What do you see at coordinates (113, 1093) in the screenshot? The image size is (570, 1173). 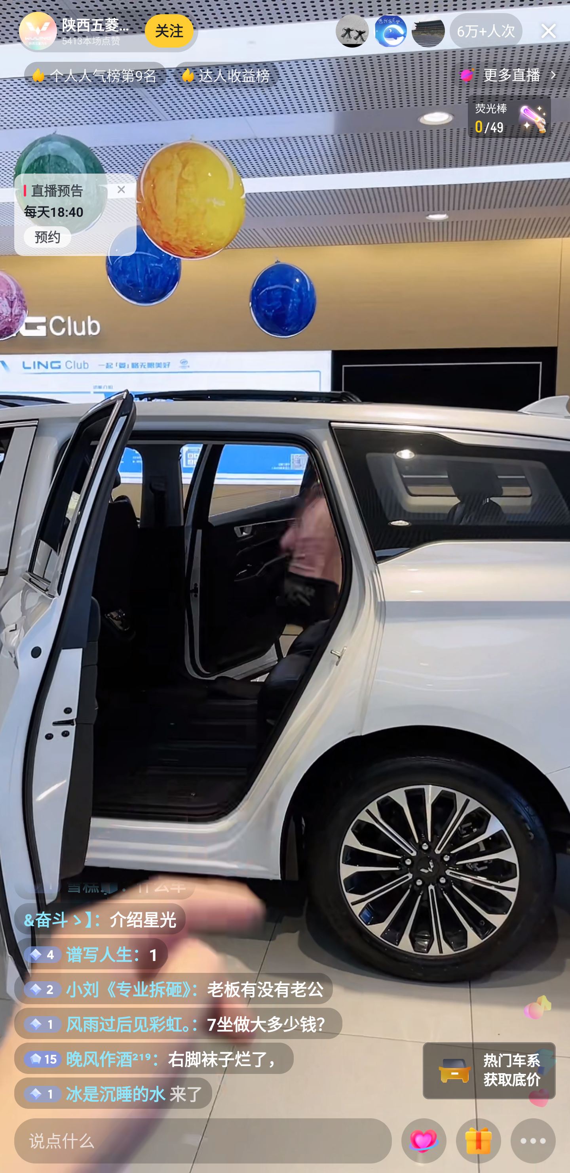 I see `* 冰是沉睡的水 来了` at bounding box center [113, 1093].